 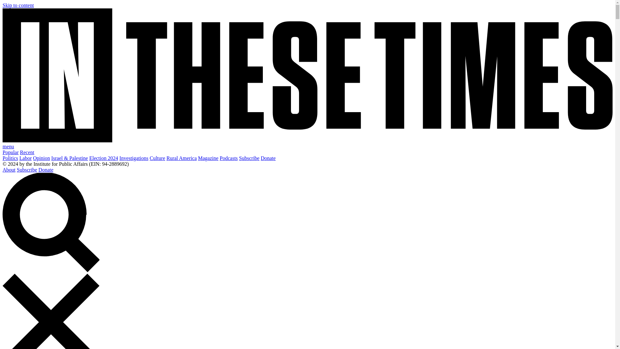 What do you see at coordinates (51, 222) in the screenshot?
I see `search` at bounding box center [51, 222].